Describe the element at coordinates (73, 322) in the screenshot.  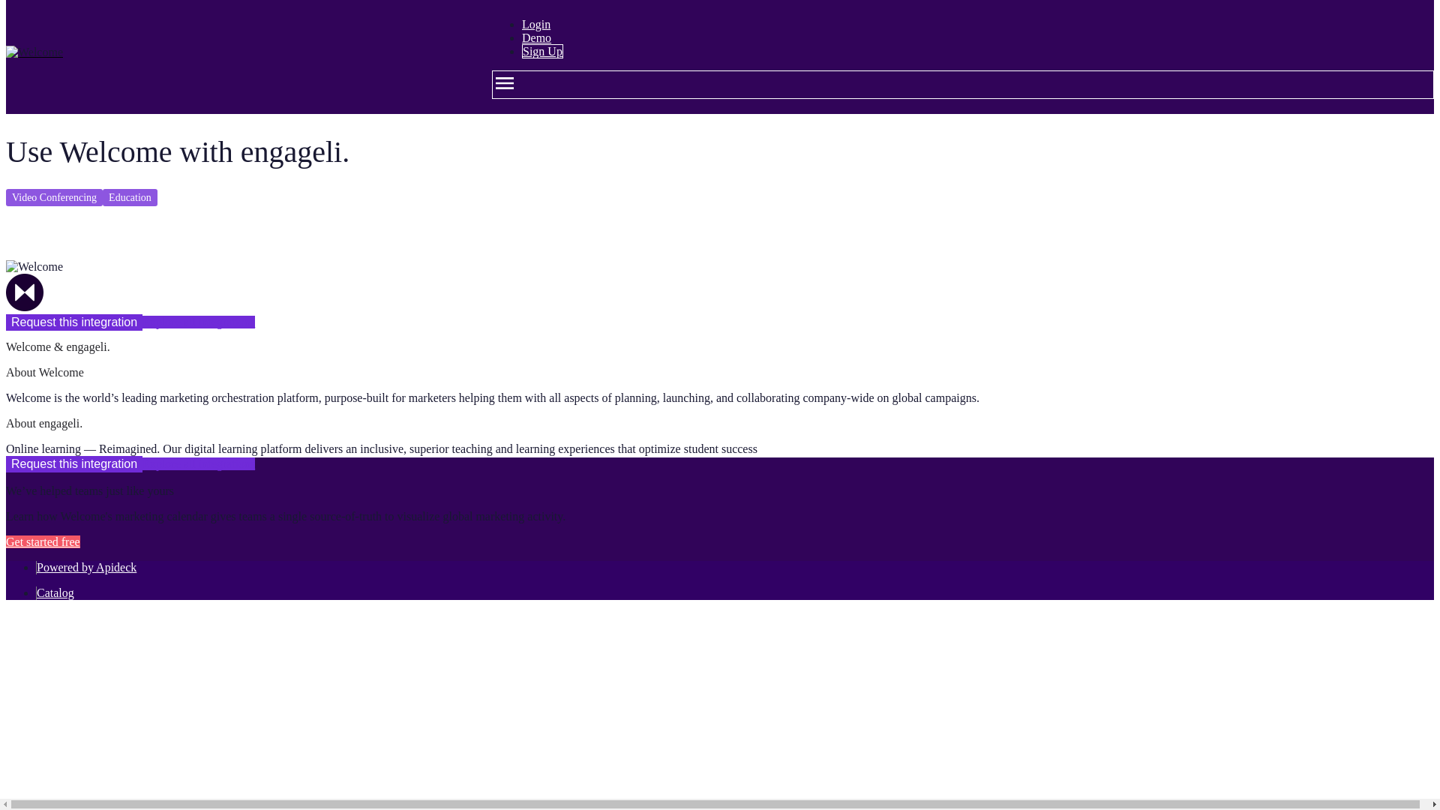
I see `Request this integration` at that location.